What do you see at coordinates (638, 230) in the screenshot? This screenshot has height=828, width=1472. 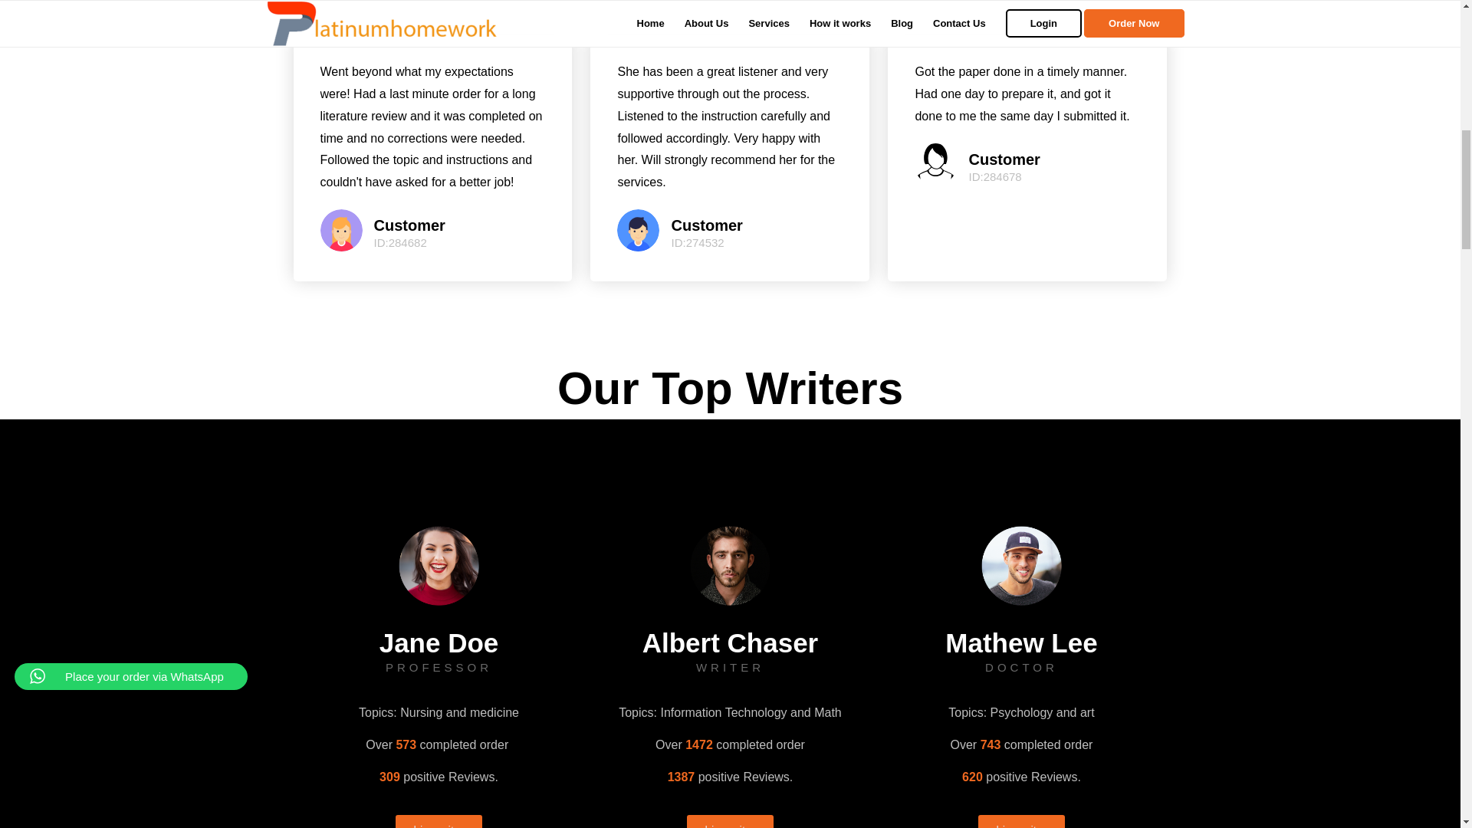 I see `Assignment writing services` at bounding box center [638, 230].